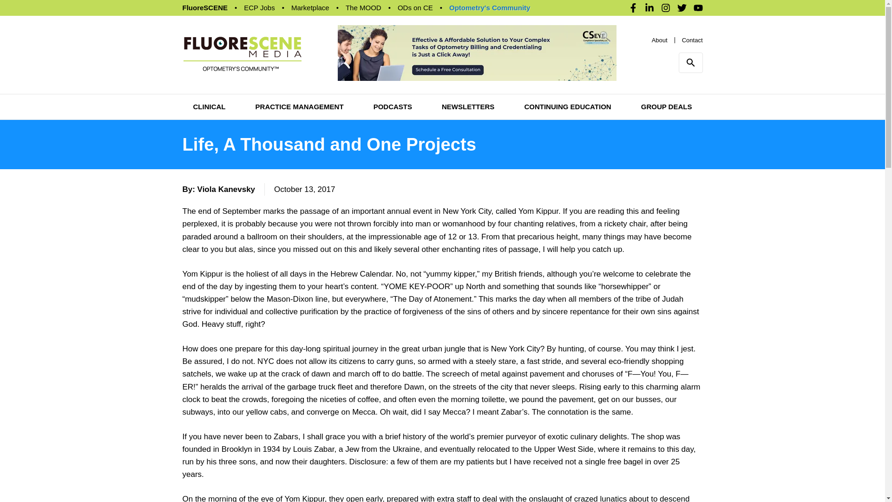  I want to click on ECP Jobs, so click(259, 7).